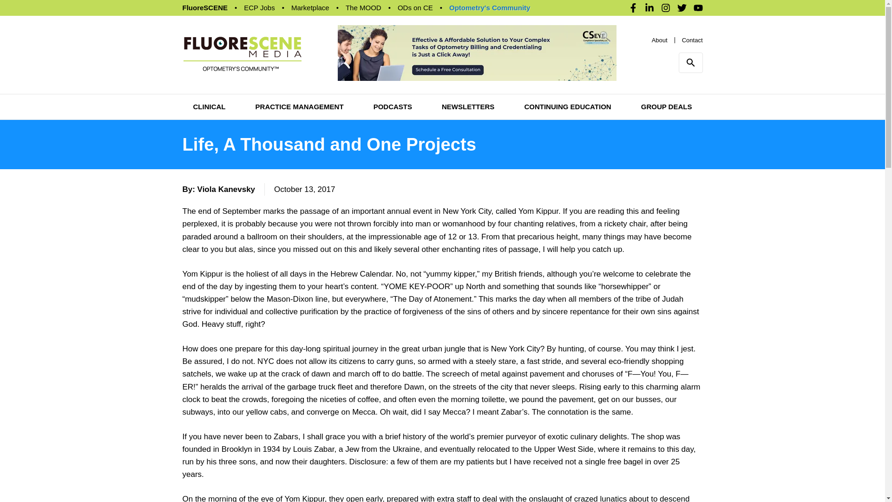  I want to click on ECP Jobs, so click(259, 7).